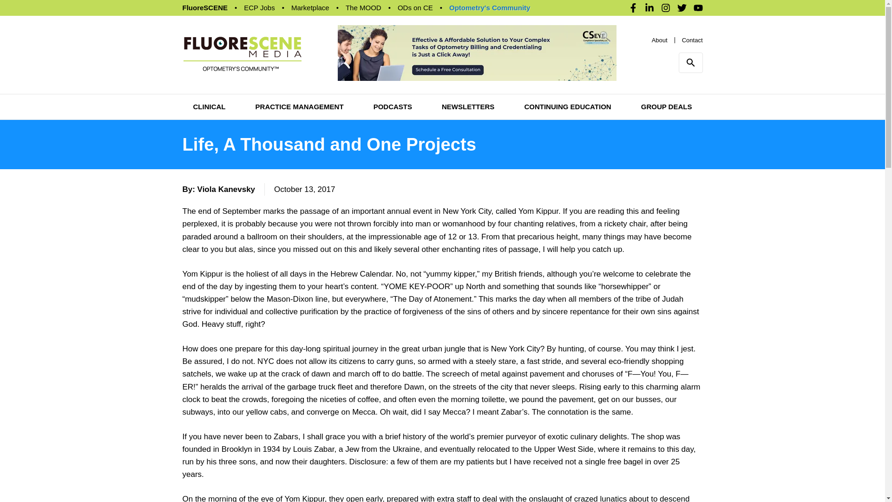  I want to click on ECP Jobs, so click(259, 7).